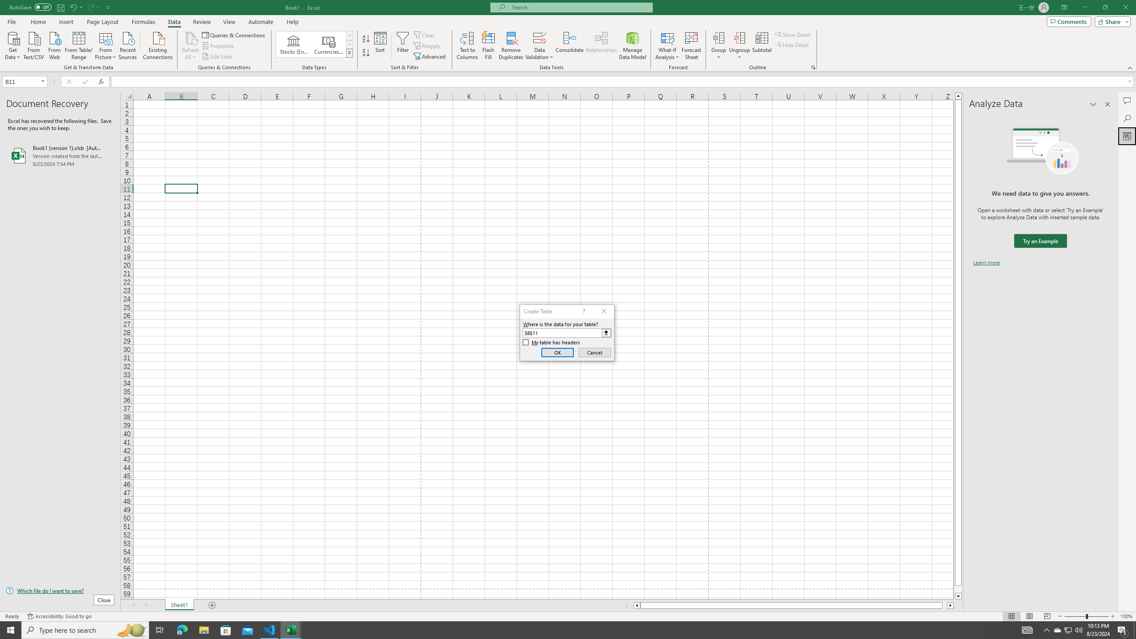 The width and height of the screenshot is (1136, 639). I want to click on We need data to give you answers. Try an Example, so click(1040, 241).